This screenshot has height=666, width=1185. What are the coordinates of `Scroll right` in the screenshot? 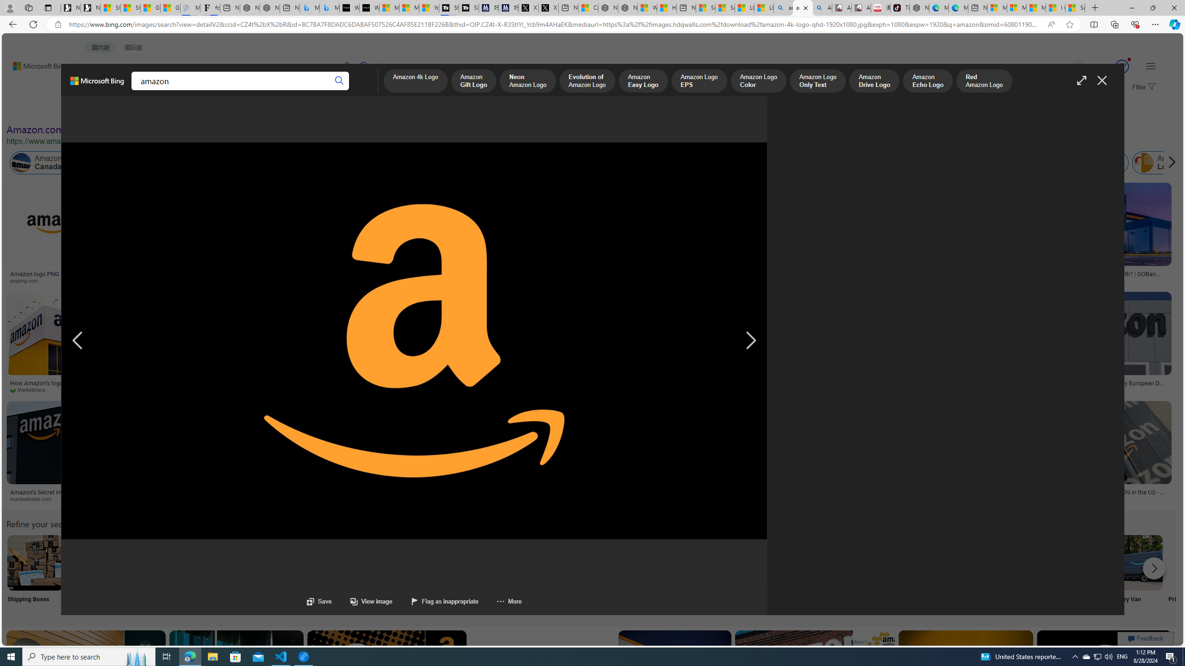 It's located at (1169, 163).